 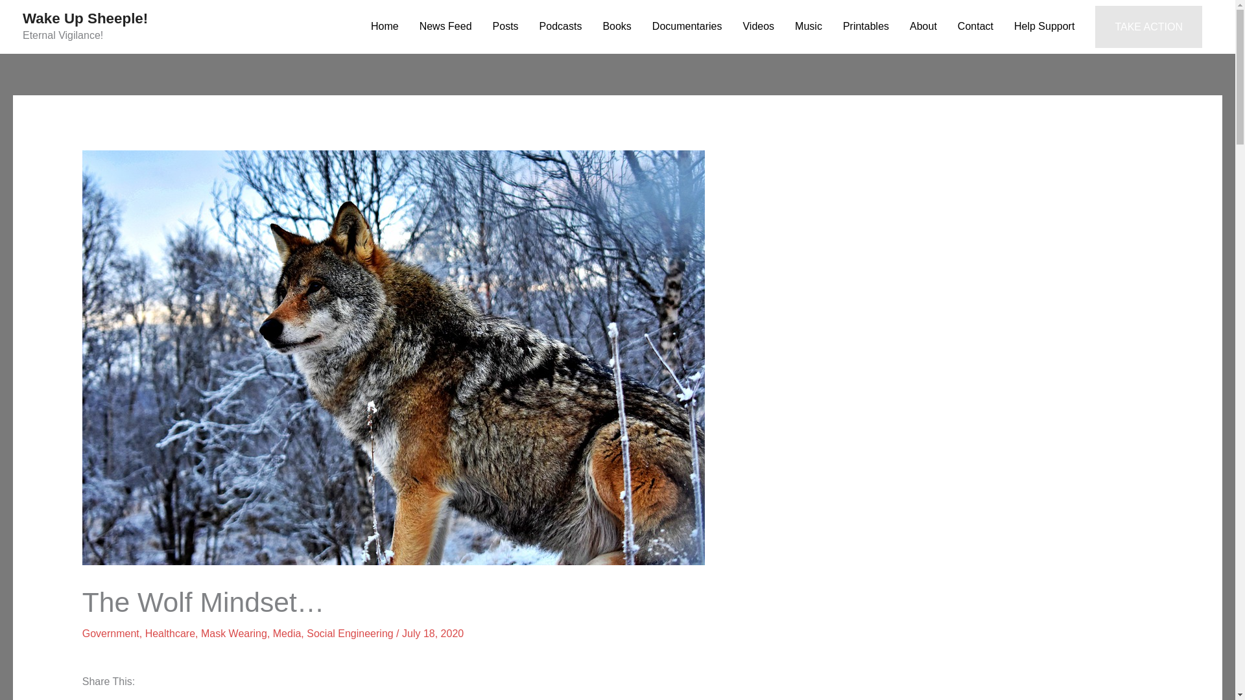 What do you see at coordinates (616, 27) in the screenshot?
I see `Books` at bounding box center [616, 27].